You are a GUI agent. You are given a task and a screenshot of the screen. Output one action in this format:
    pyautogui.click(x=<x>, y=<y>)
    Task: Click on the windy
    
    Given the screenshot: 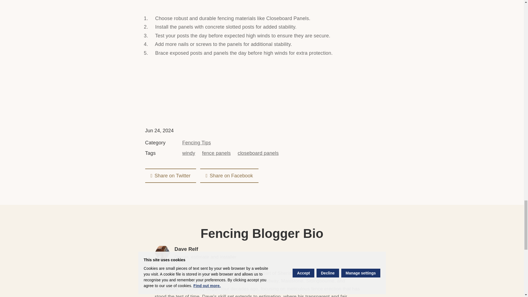 What is the action you would take?
    pyautogui.click(x=189, y=153)
    